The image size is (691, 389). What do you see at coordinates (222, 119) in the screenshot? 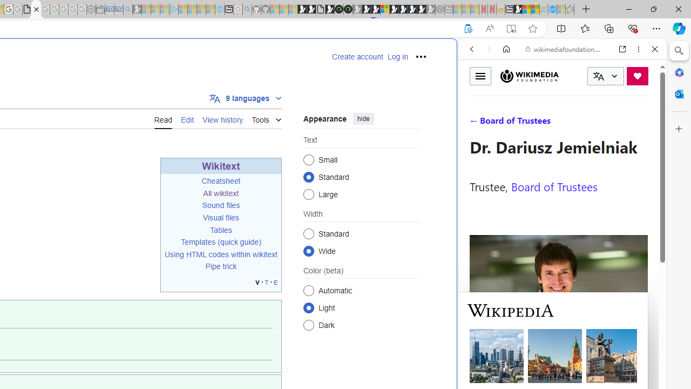
I see `View history` at bounding box center [222, 119].